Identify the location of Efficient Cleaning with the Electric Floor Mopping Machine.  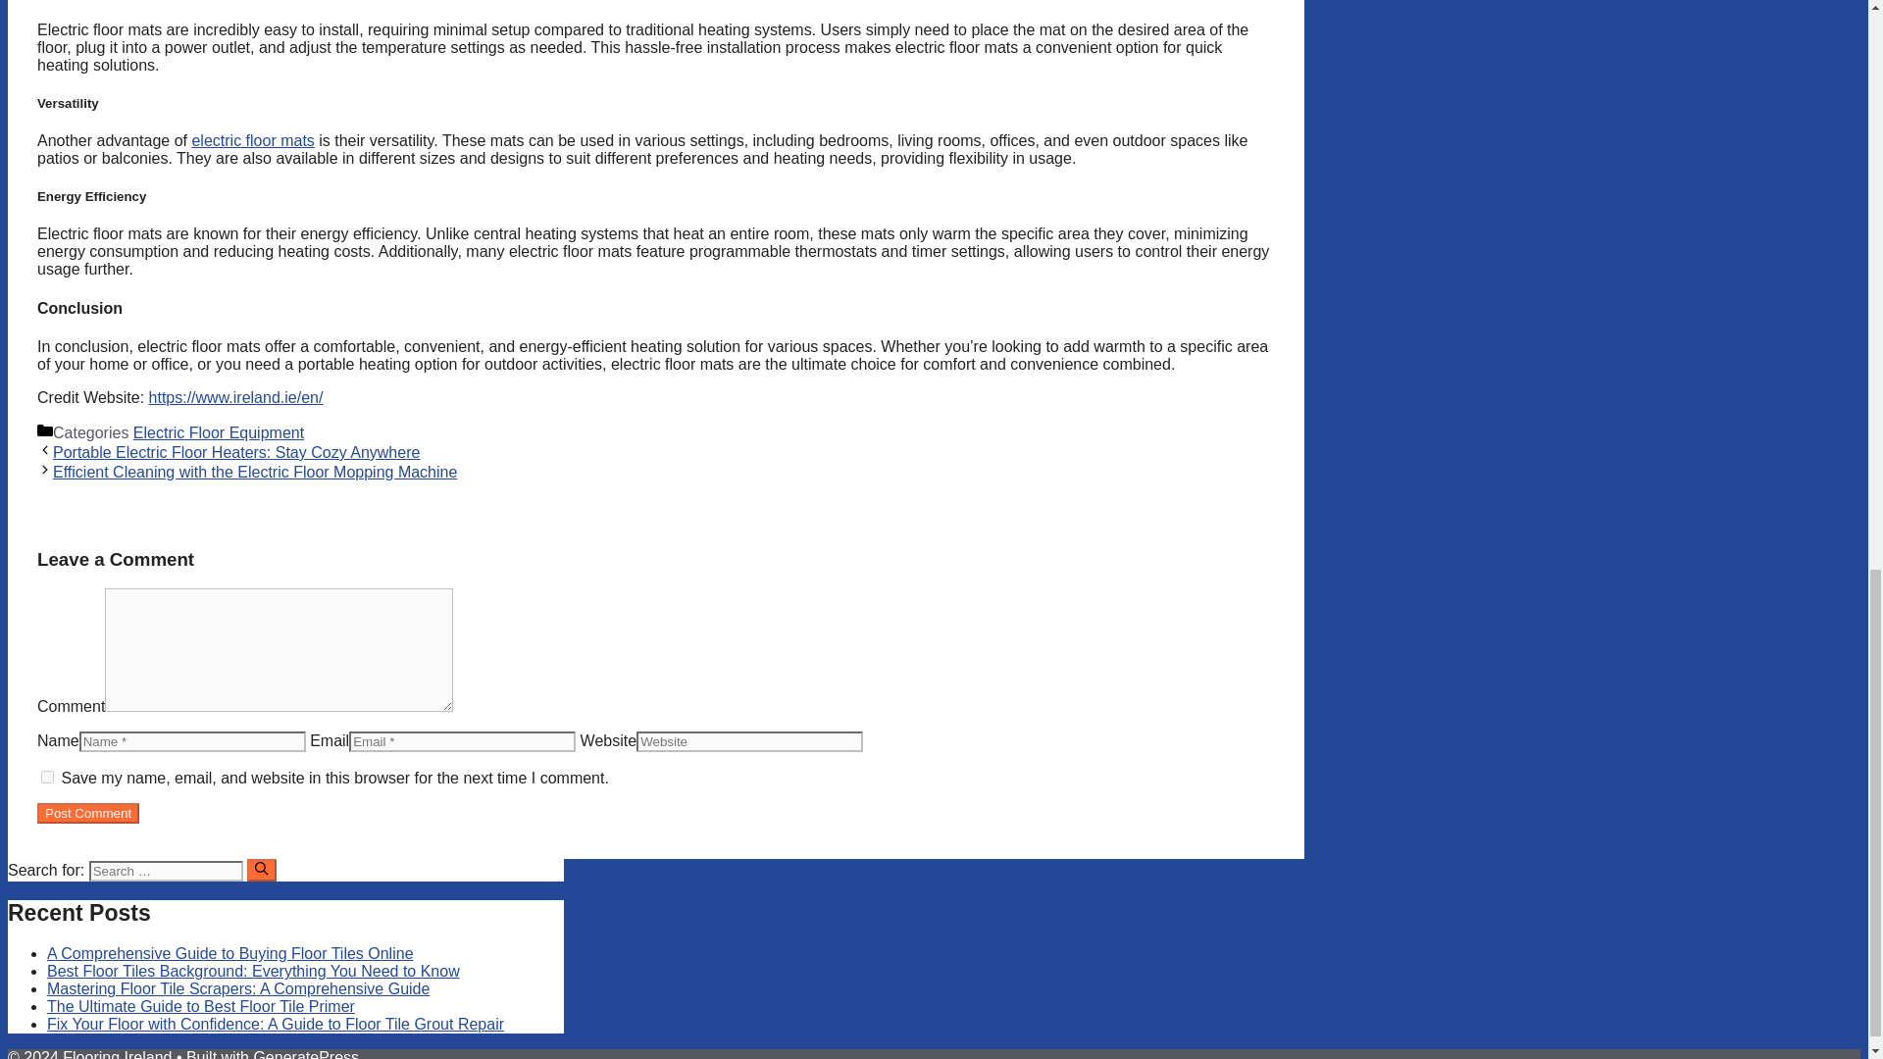
(255, 473).